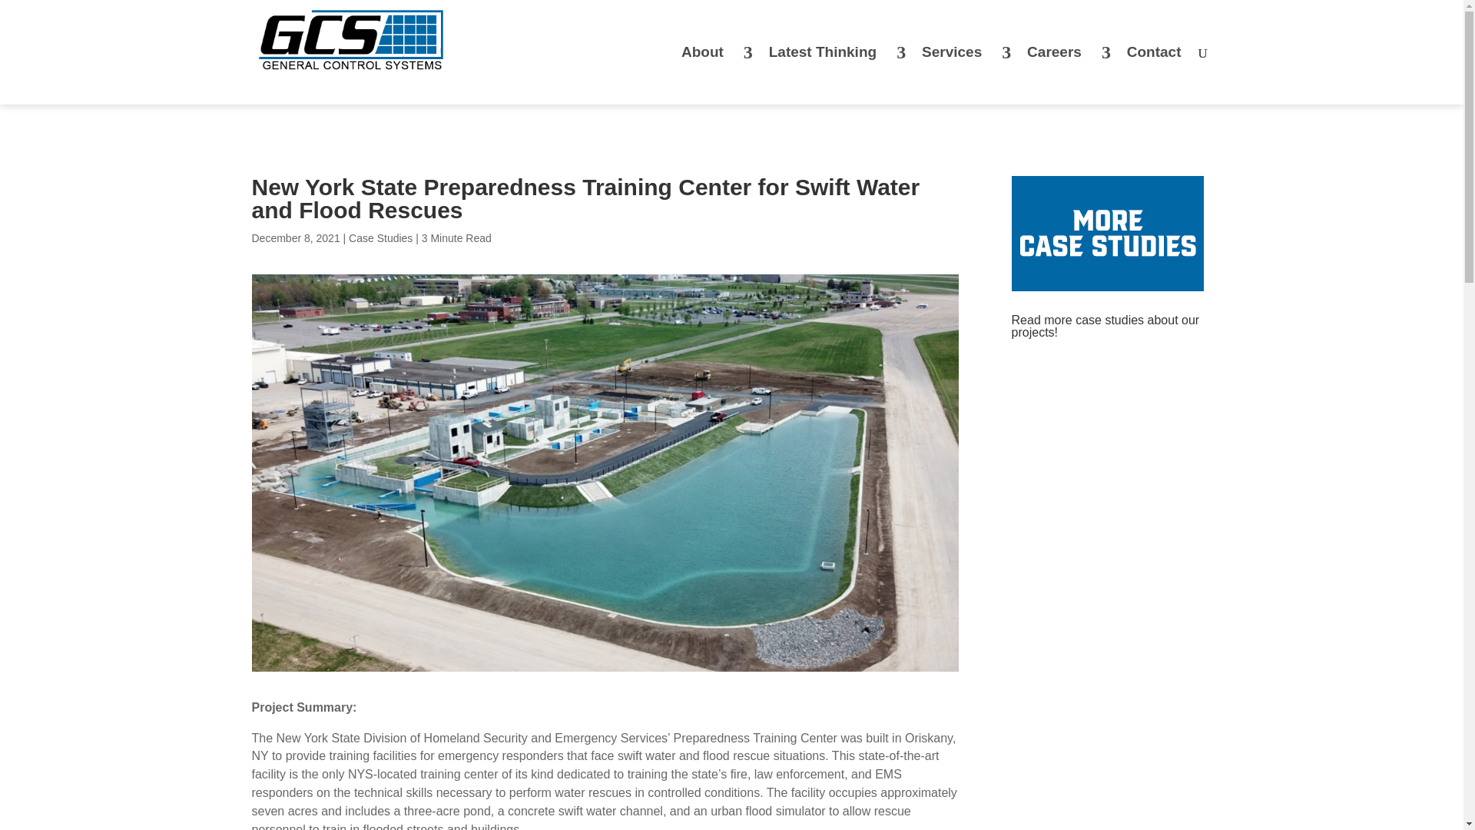  Describe the element at coordinates (710, 75) in the screenshot. I see `About` at that location.